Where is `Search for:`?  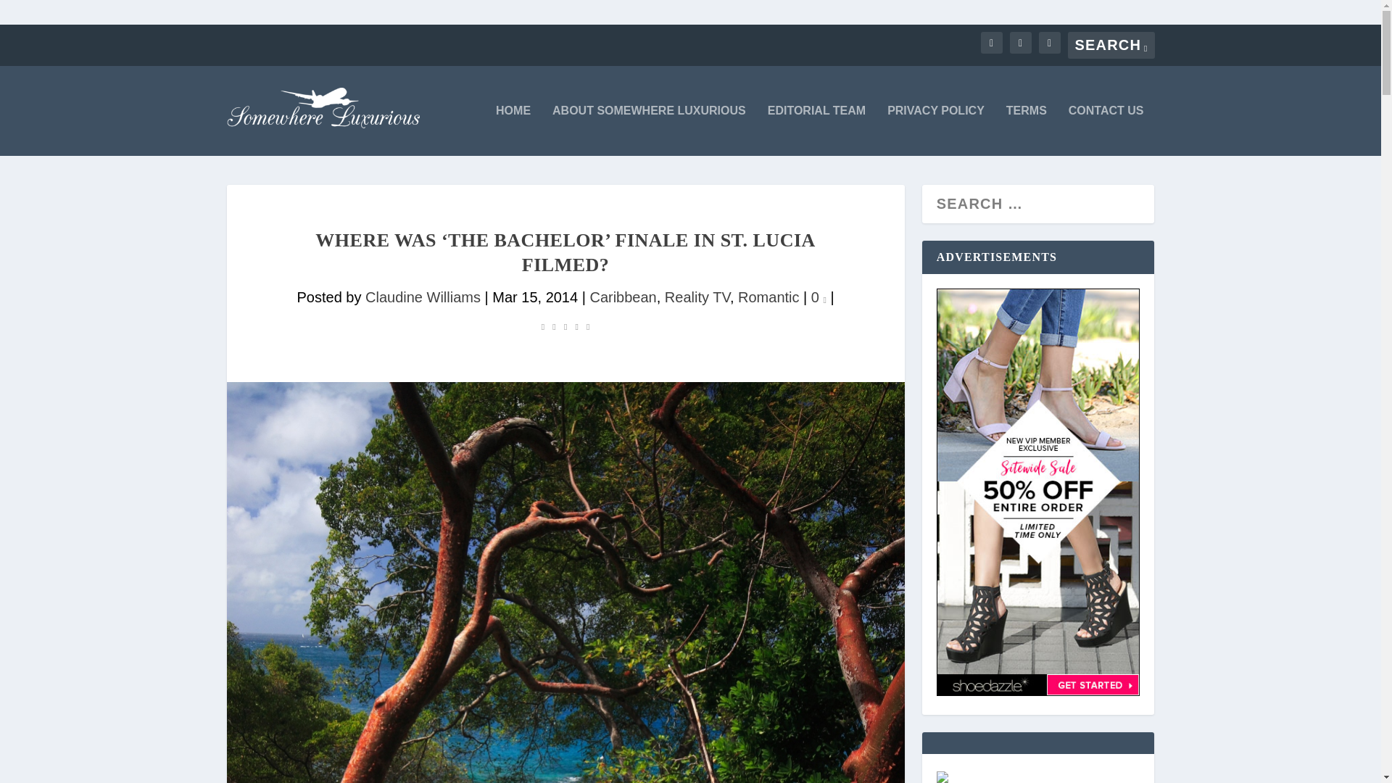 Search for: is located at coordinates (1111, 45).